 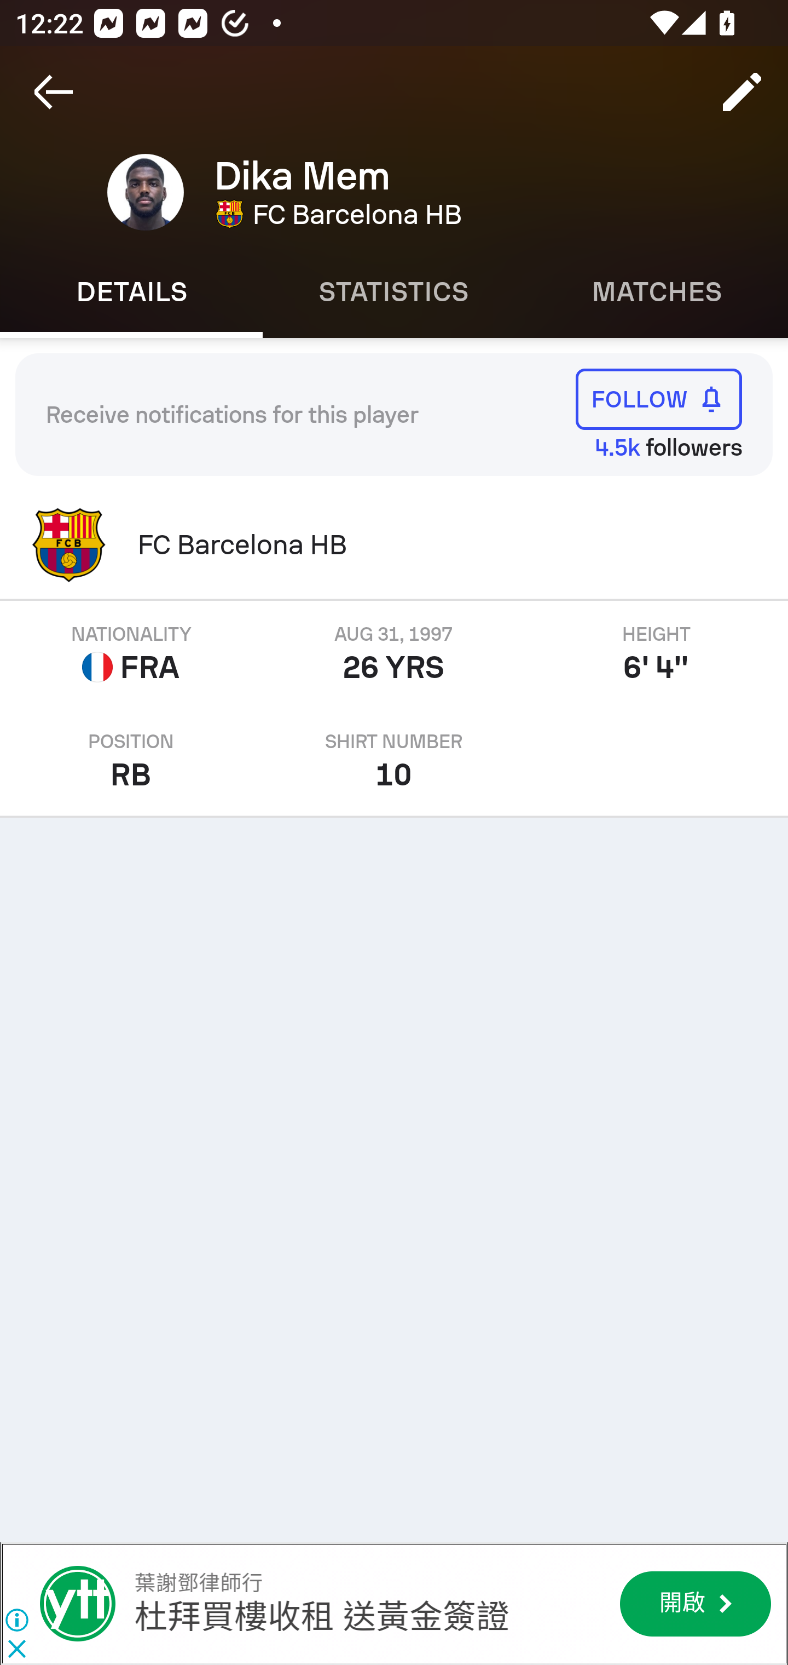 What do you see at coordinates (131, 761) in the screenshot?
I see `POSITION RB` at bounding box center [131, 761].